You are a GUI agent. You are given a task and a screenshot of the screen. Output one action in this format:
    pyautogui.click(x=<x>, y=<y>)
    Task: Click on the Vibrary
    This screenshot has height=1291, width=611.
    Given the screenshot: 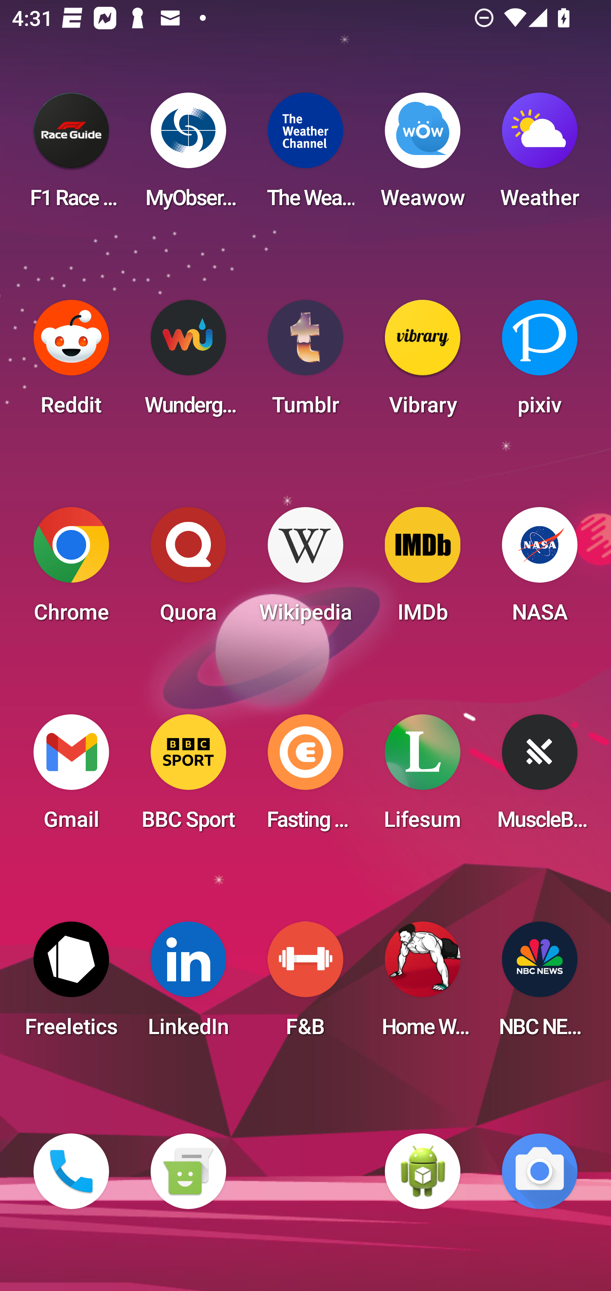 What is the action you would take?
    pyautogui.click(x=423, y=363)
    